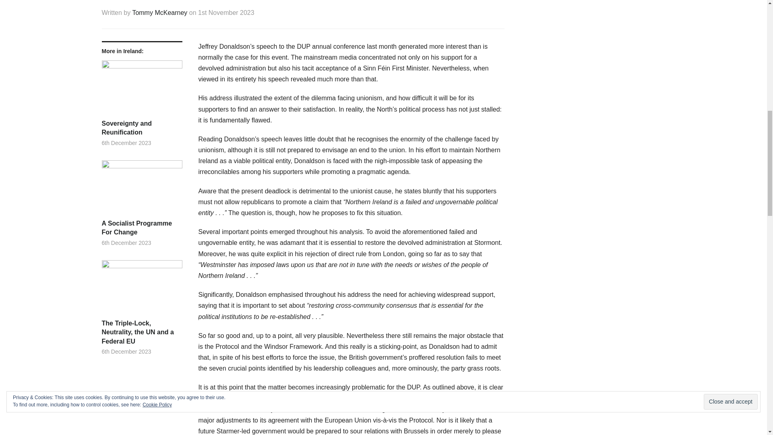 The width and height of the screenshot is (773, 435). Describe the element at coordinates (141, 89) in the screenshot. I see `Permalink to Sovereignty and Reunification` at that location.